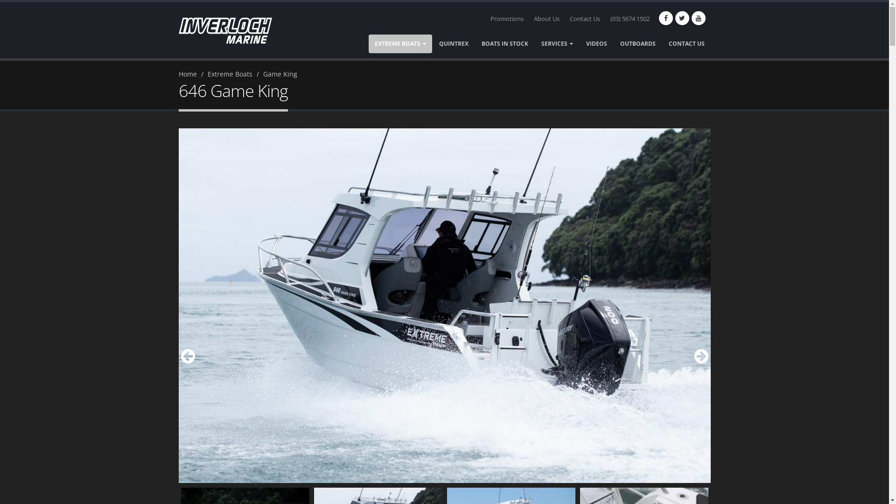  I want to click on Promotions, so click(507, 19).